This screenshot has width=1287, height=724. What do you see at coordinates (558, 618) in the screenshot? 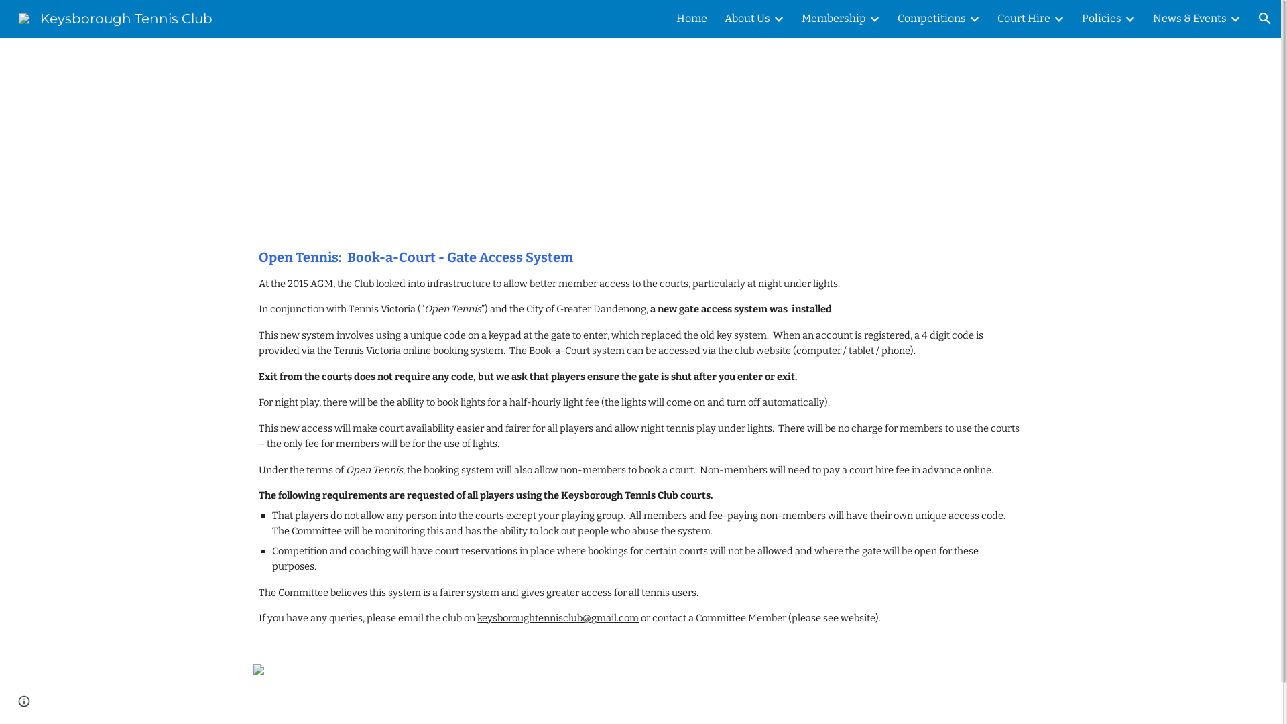
I see `keysboroughtennisclub@gmail.com` at bounding box center [558, 618].